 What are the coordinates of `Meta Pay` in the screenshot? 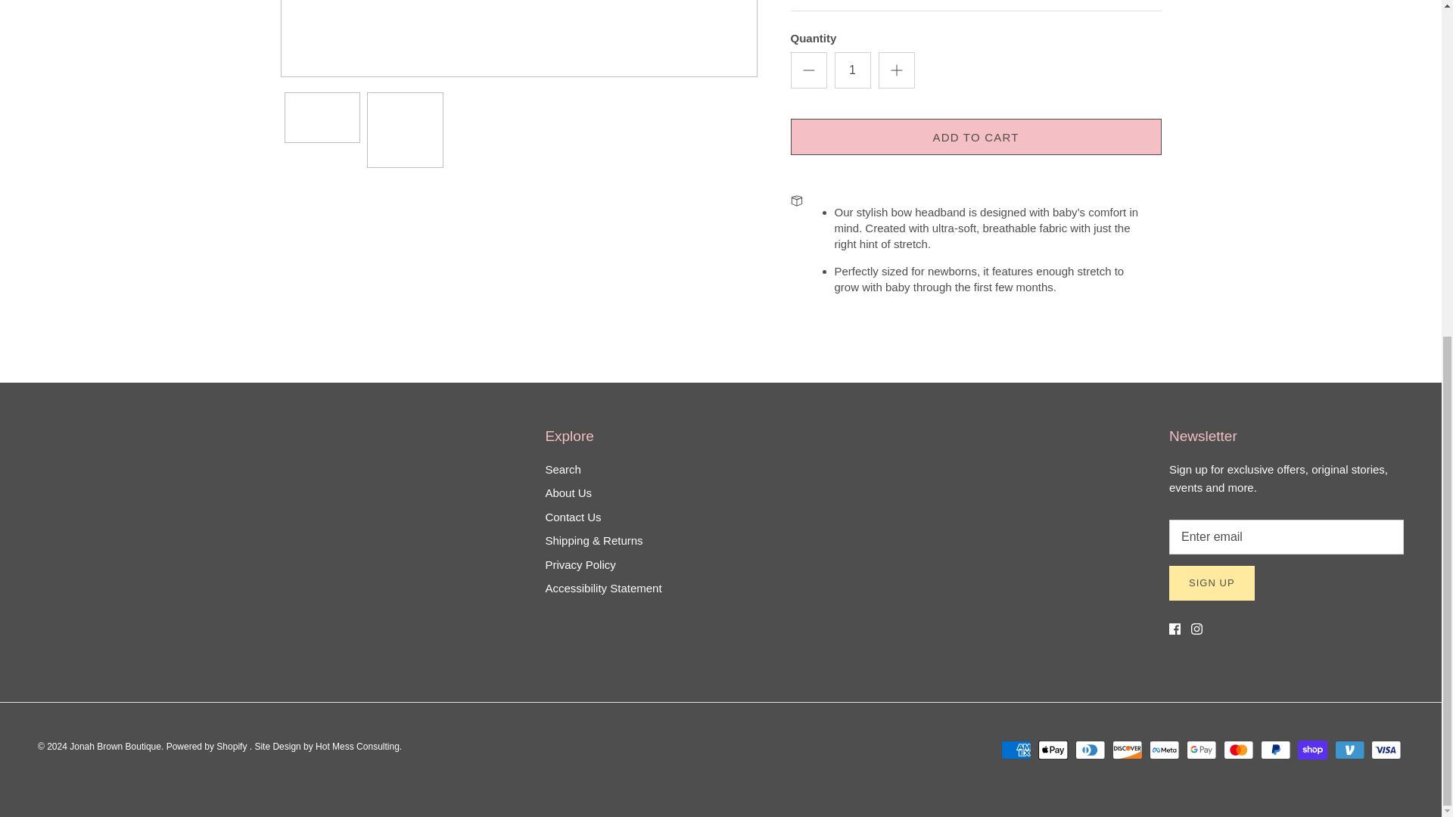 It's located at (1164, 750).